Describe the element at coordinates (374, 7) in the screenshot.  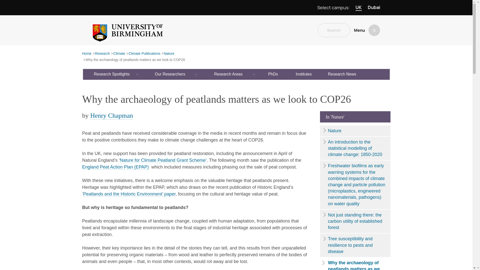
I see `Dubai` at that location.